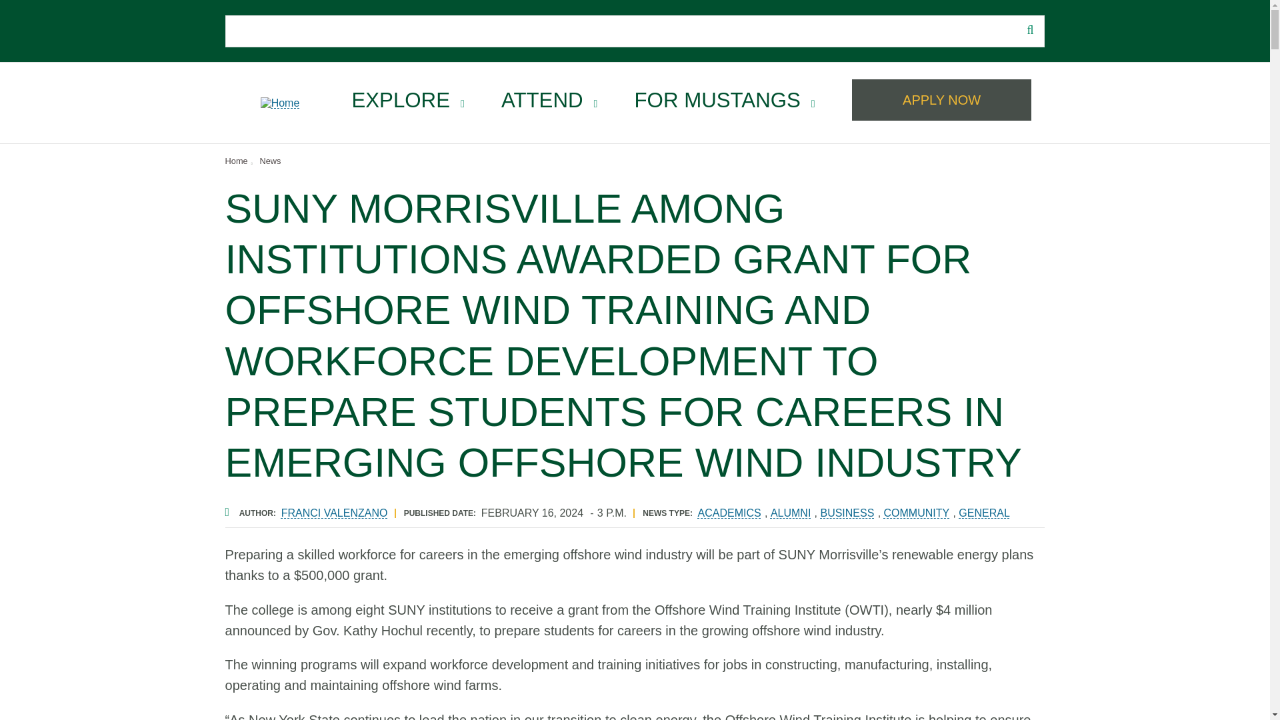 The height and width of the screenshot is (720, 1280). Describe the element at coordinates (271, 161) in the screenshot. I see `News` at that location.